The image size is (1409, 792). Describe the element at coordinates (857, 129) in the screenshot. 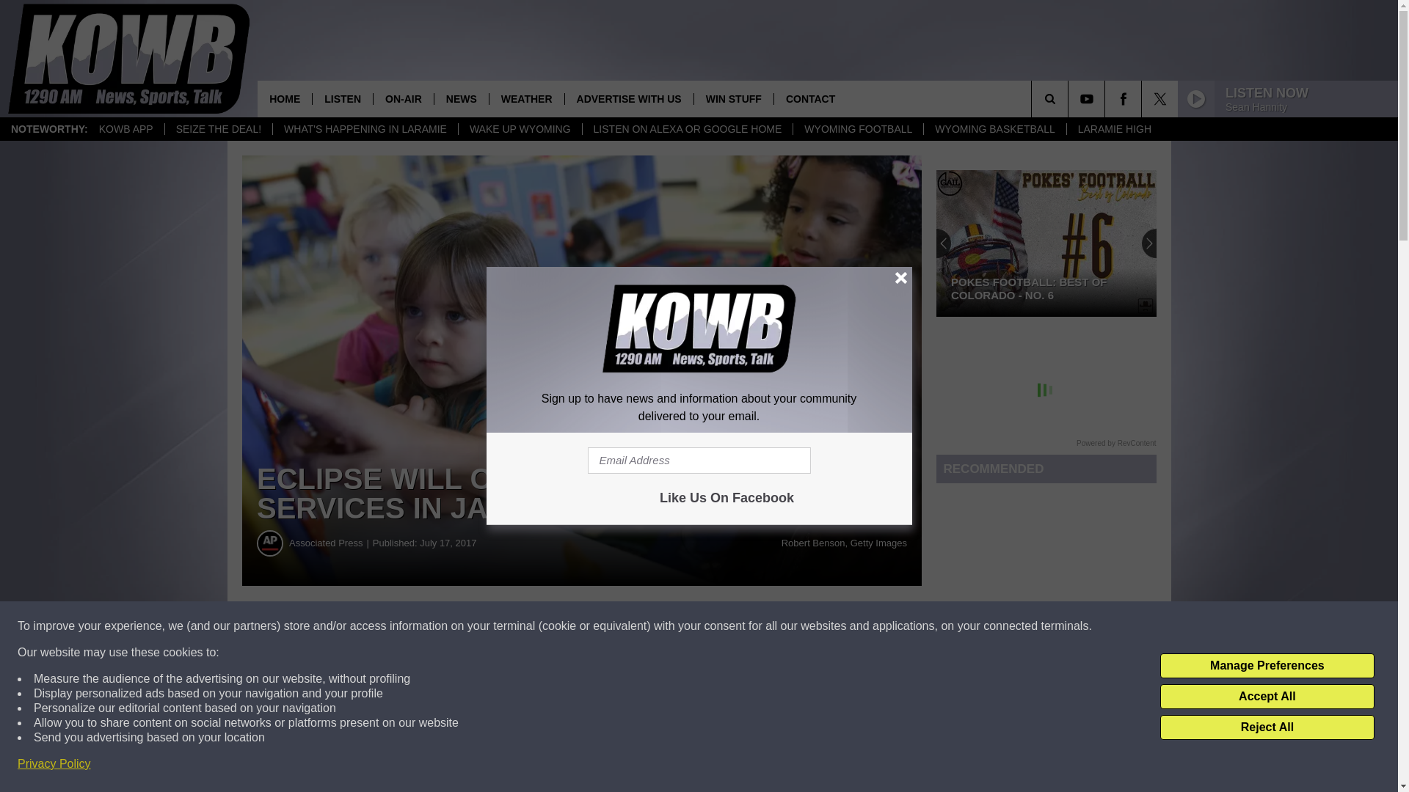

I see `WYOMING FOOTBALL` at that location.